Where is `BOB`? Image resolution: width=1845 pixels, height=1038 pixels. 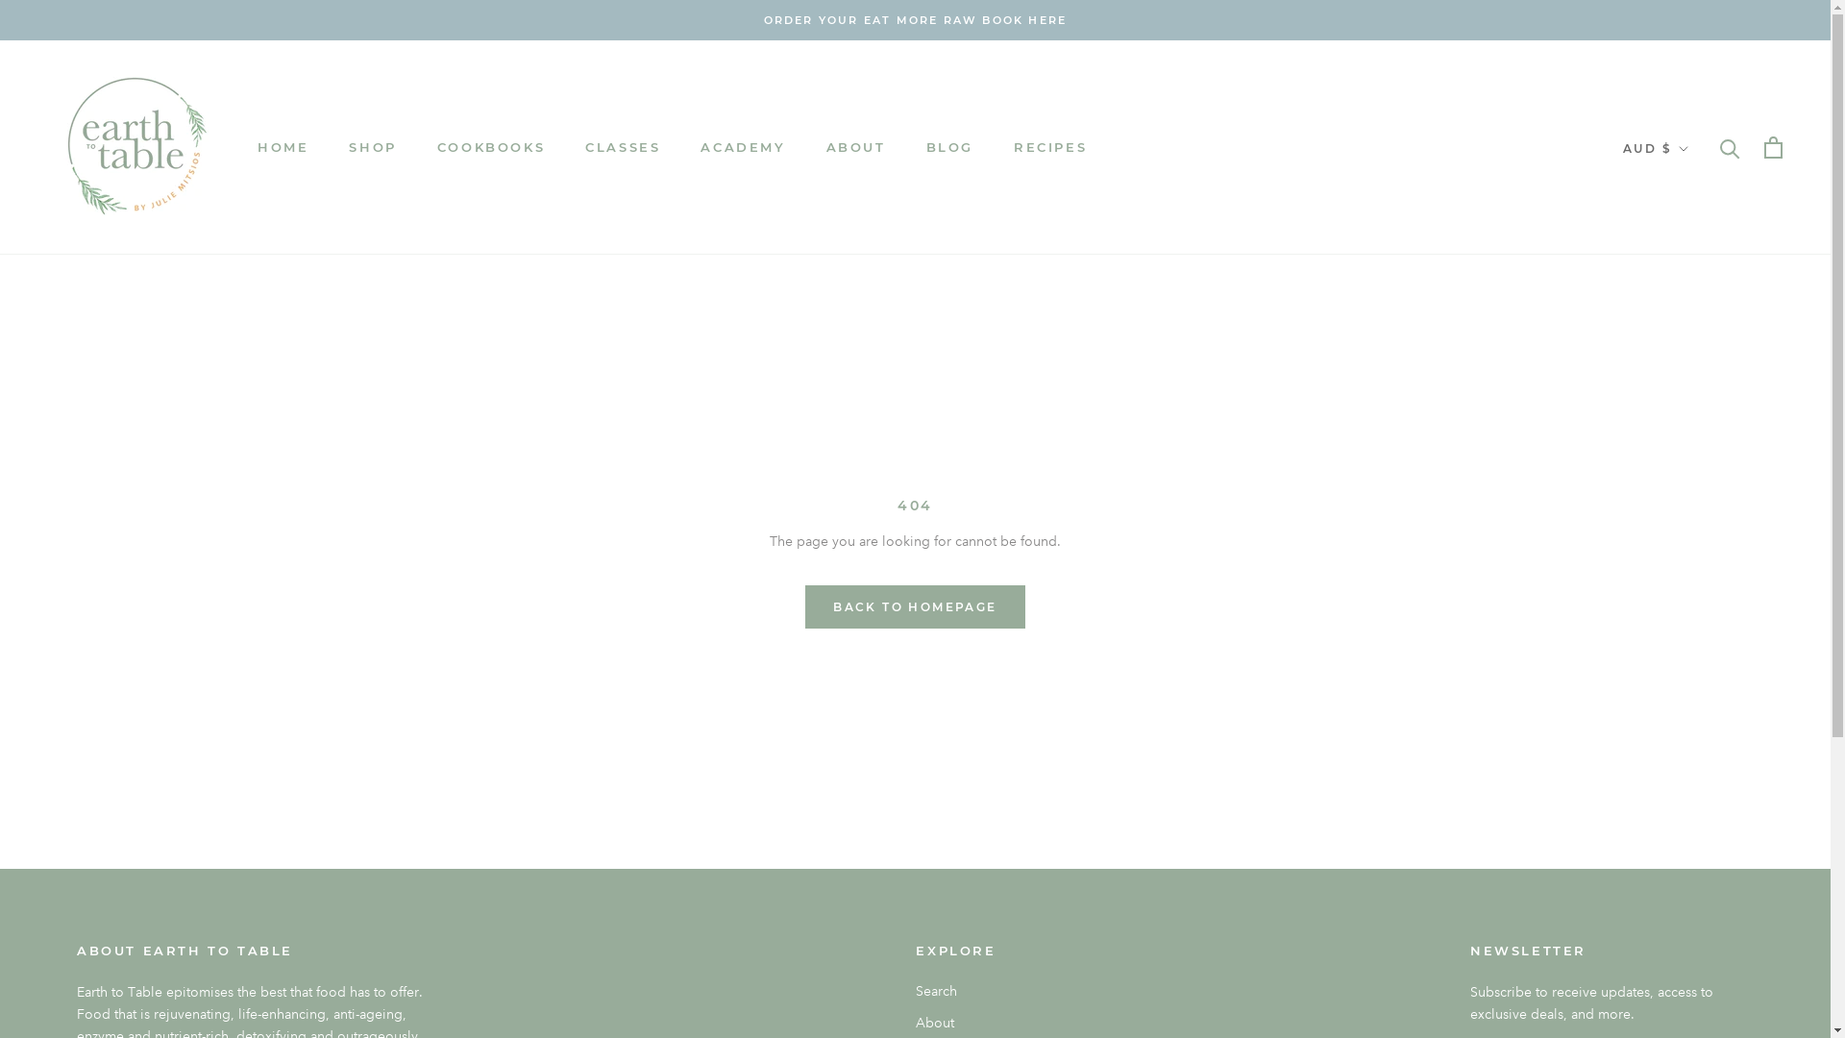 BOB is located at coordinates (1693, 593).